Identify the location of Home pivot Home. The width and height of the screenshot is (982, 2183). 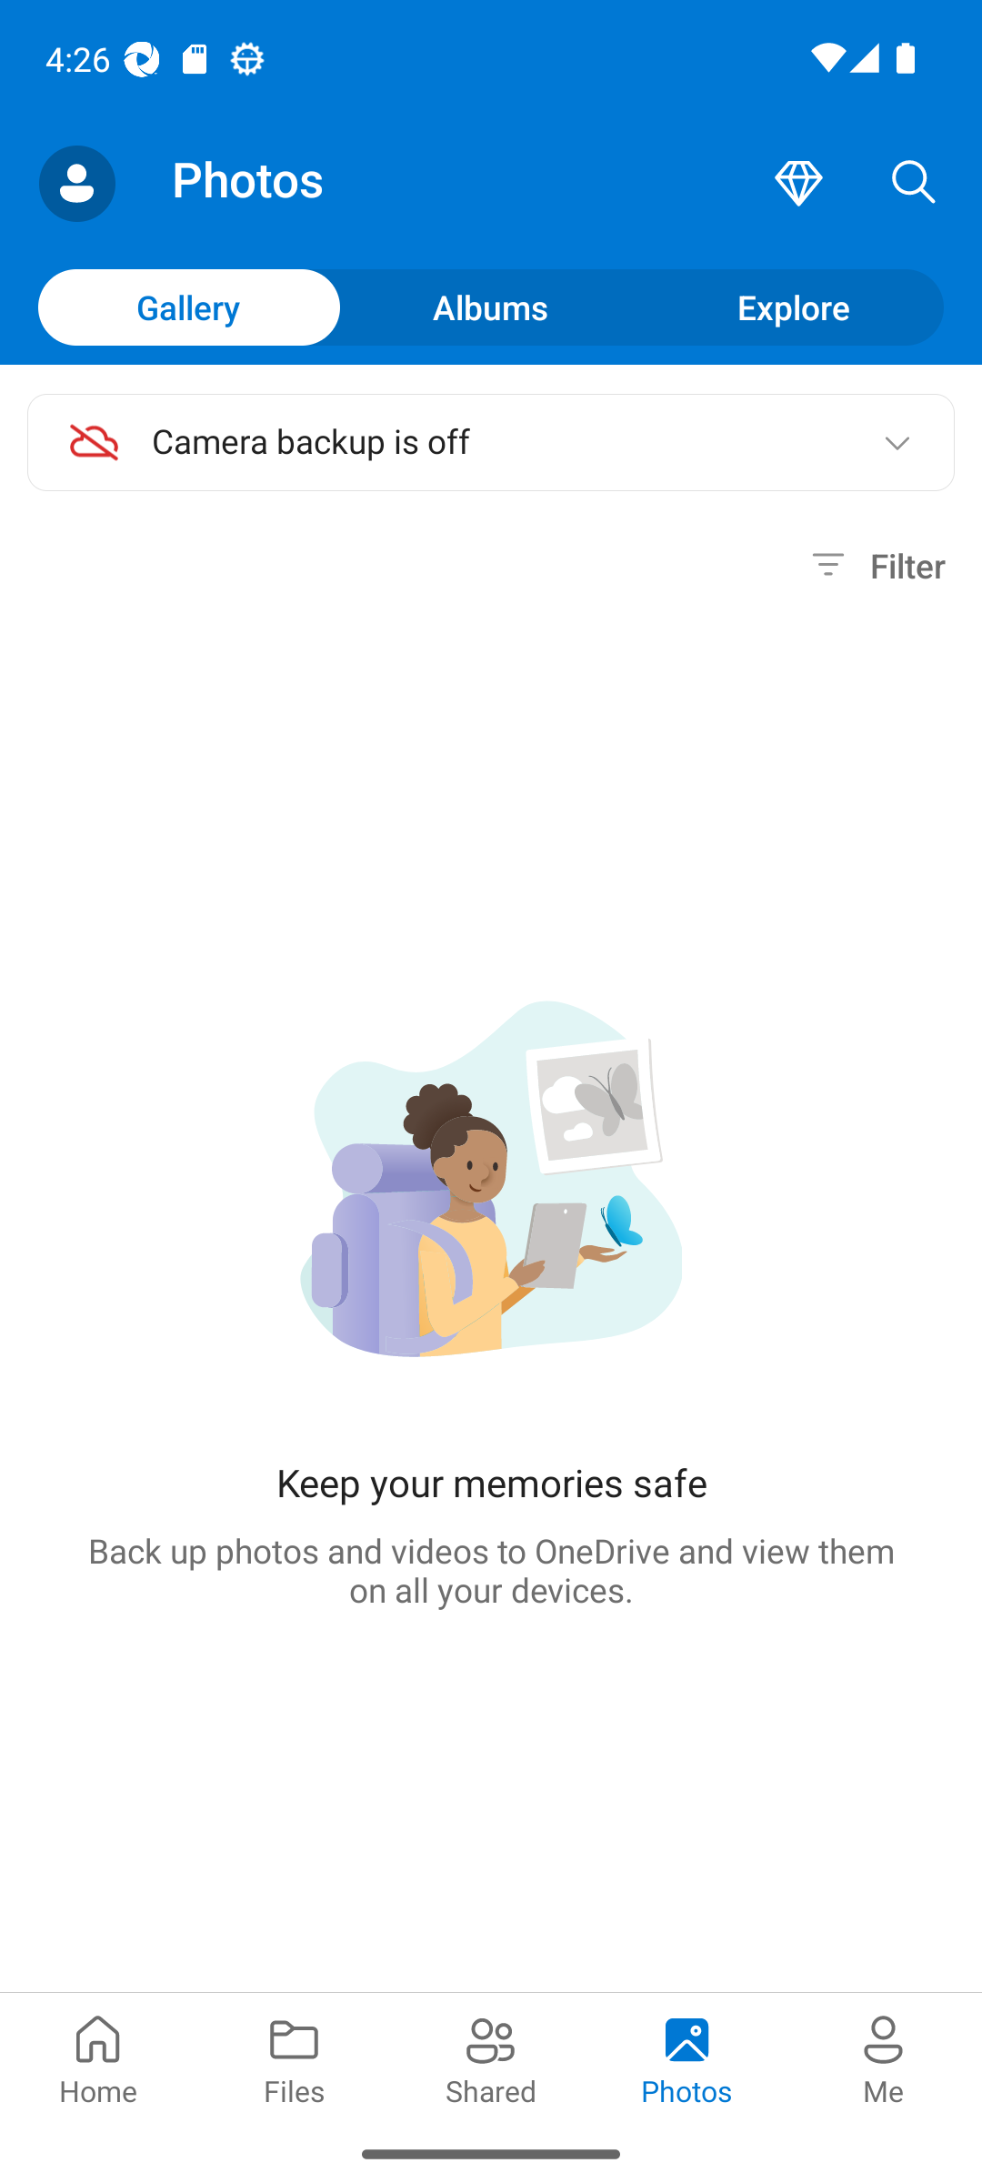
(98, 2057).